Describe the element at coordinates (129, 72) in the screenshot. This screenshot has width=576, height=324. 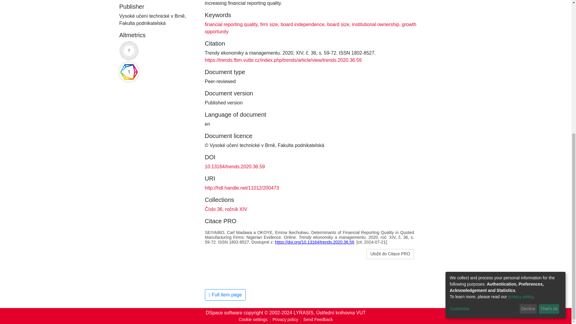
I see `1` at that location.